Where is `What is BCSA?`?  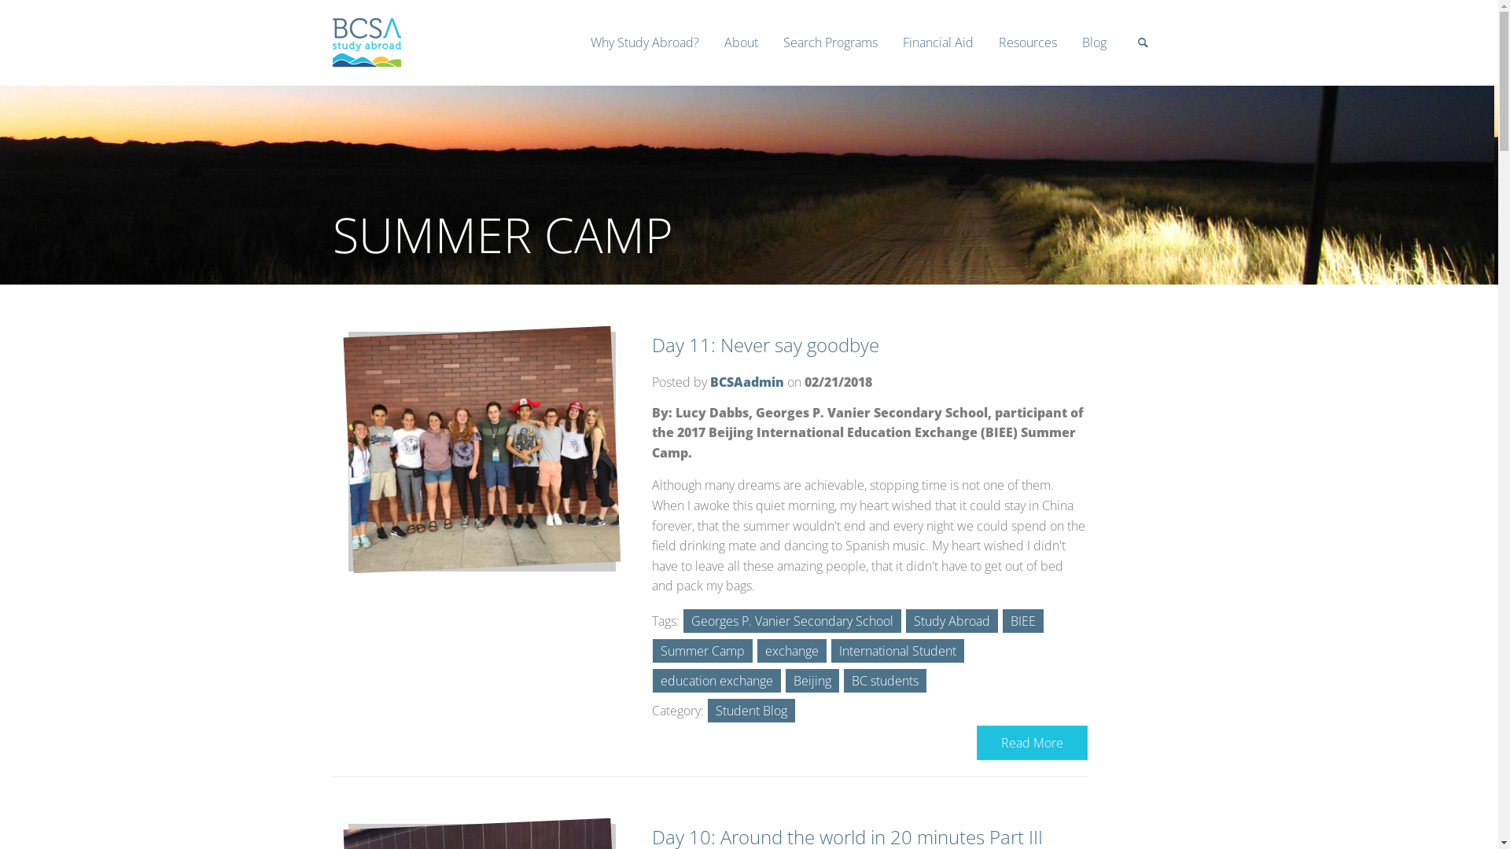 What is BCSA? is located at coordinates (830, 88).